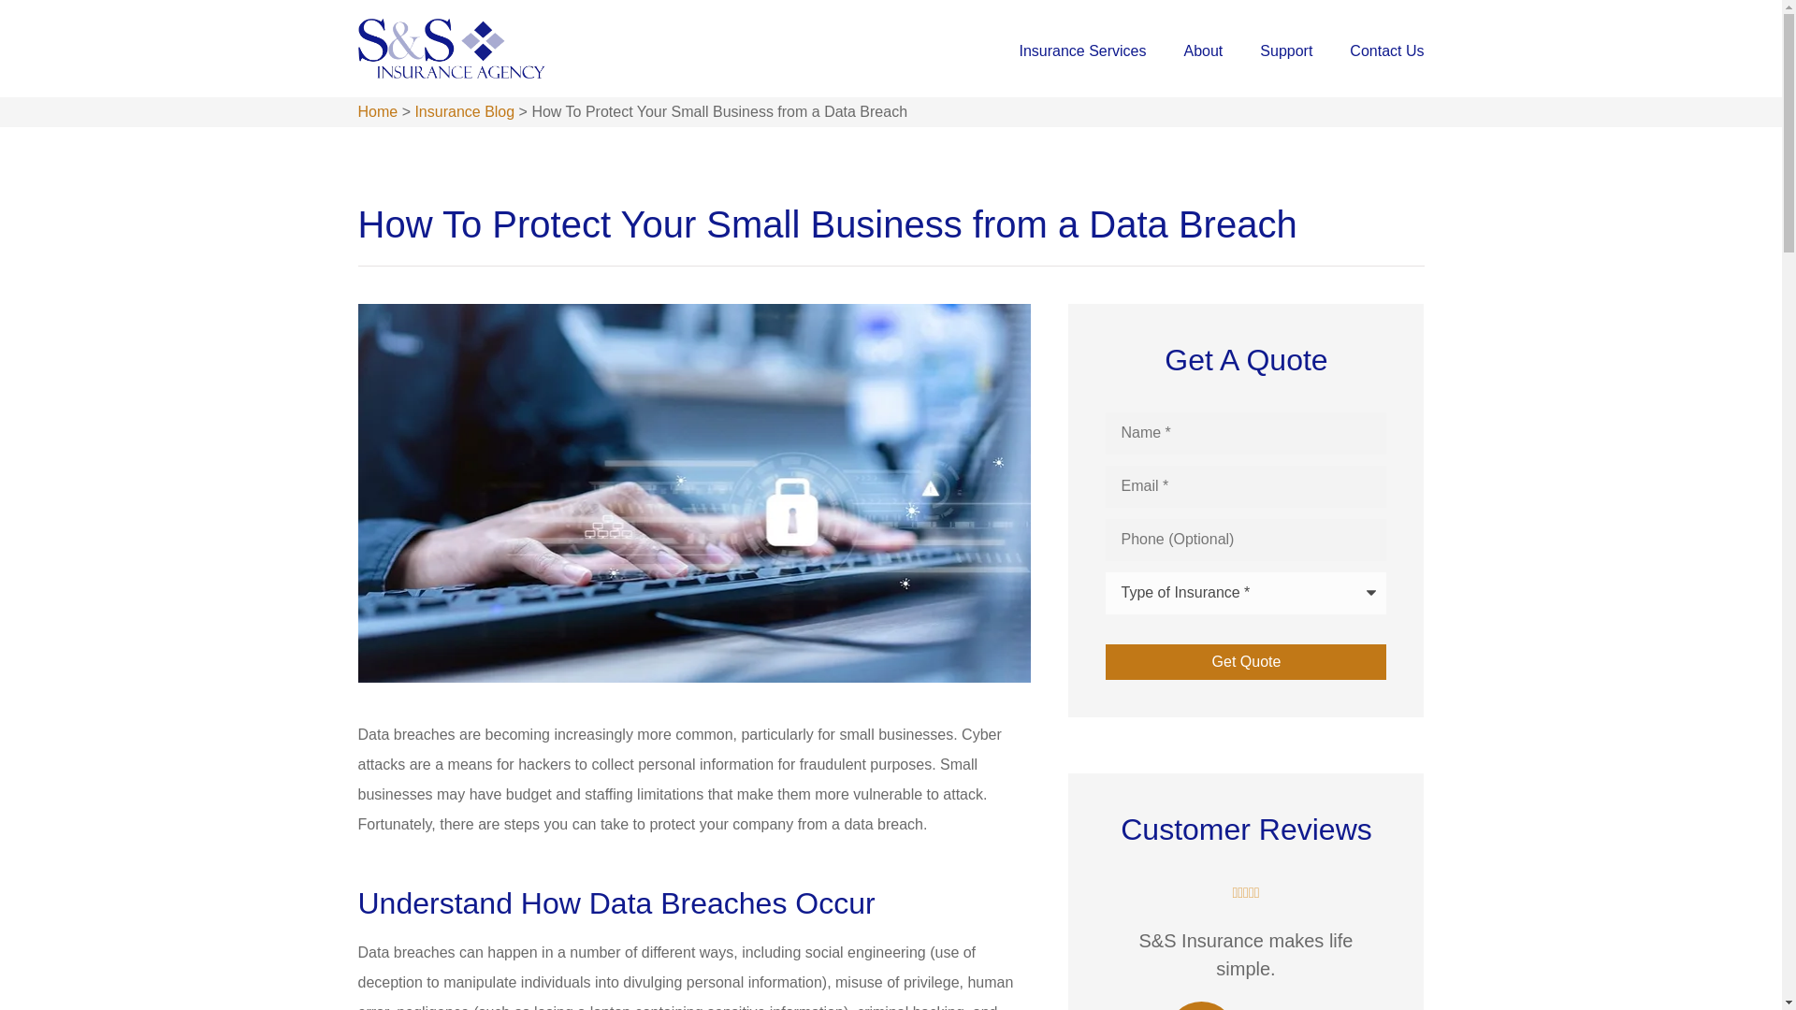  I want to click on Get Quote, so click(1246, 662).